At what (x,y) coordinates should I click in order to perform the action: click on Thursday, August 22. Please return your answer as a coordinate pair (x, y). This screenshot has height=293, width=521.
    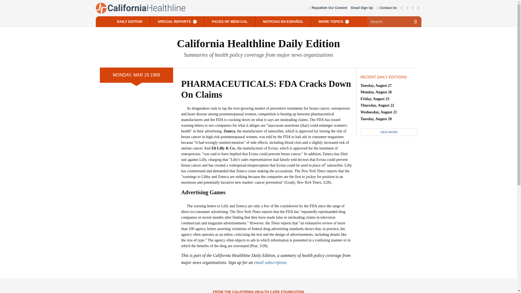
    Looking at the image, I should click on (377, 105).